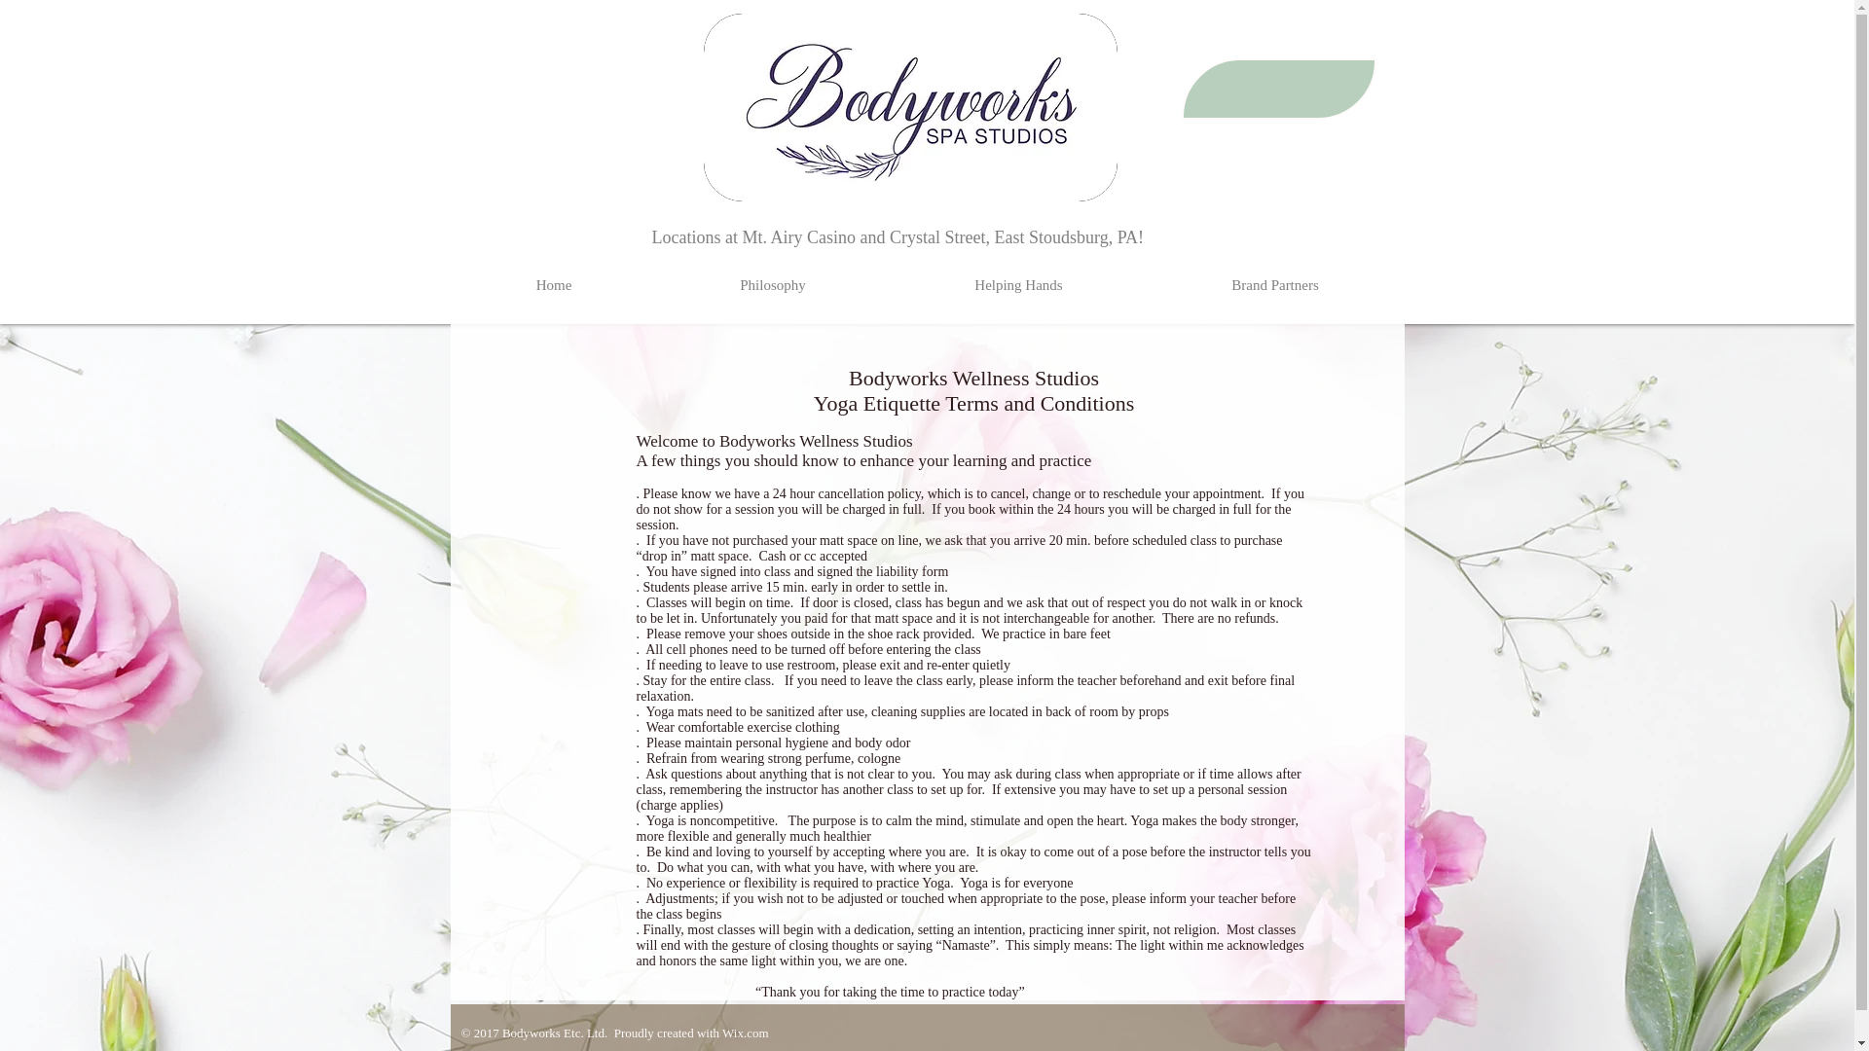 This screenshot has height=1051, width=1869. I want to click on Home, so click(553, 284).